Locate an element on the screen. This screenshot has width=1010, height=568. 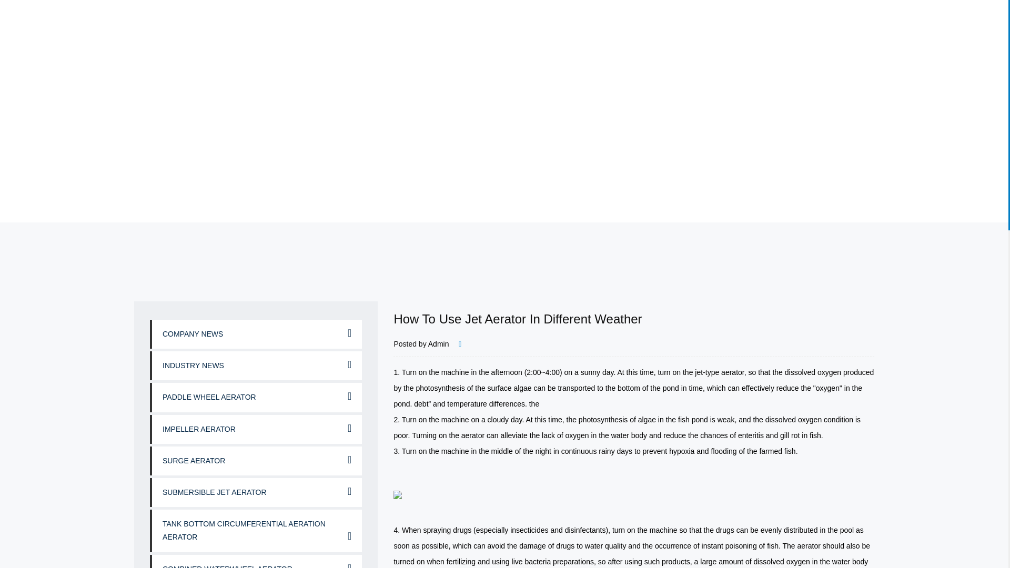
ABOUT US is located at coordinates (460, 39).